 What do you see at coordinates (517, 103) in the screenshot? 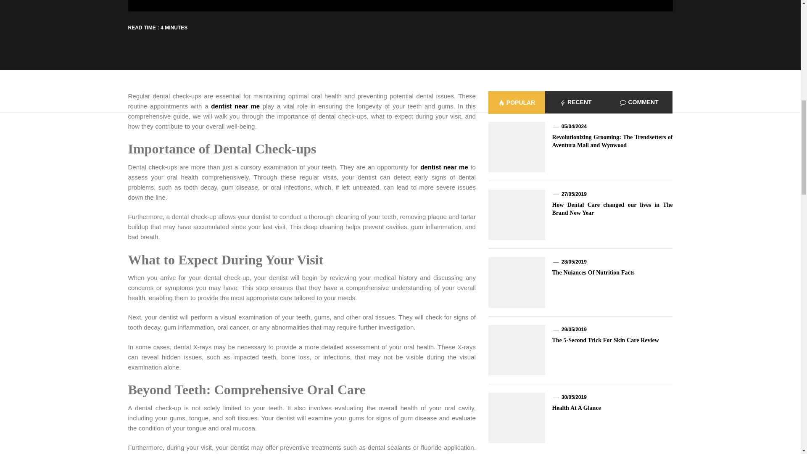
I see `POPULAR` at bounding box center [517, 103].